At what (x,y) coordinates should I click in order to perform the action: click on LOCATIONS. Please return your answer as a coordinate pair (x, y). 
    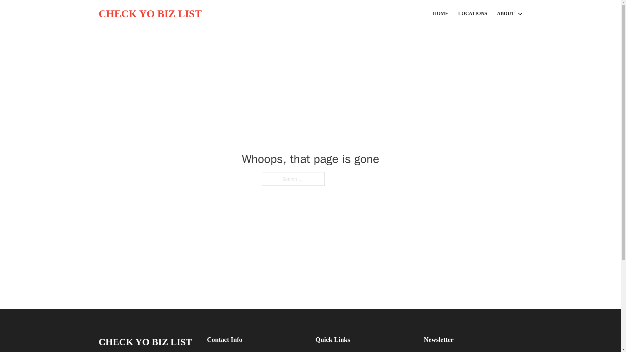
    Looking at the image, I should click on (472, 14).